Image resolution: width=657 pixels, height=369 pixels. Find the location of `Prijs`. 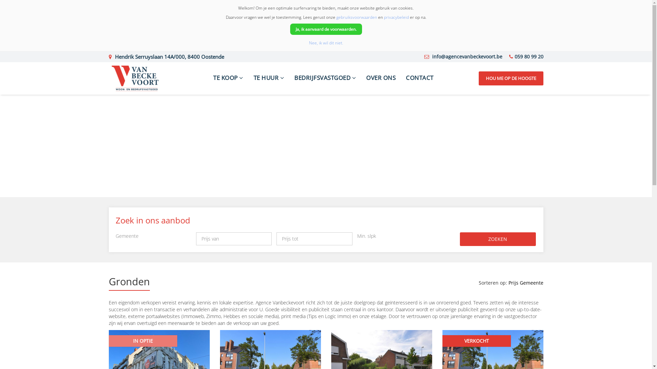

Prijs is located at coordinates (514, 283).